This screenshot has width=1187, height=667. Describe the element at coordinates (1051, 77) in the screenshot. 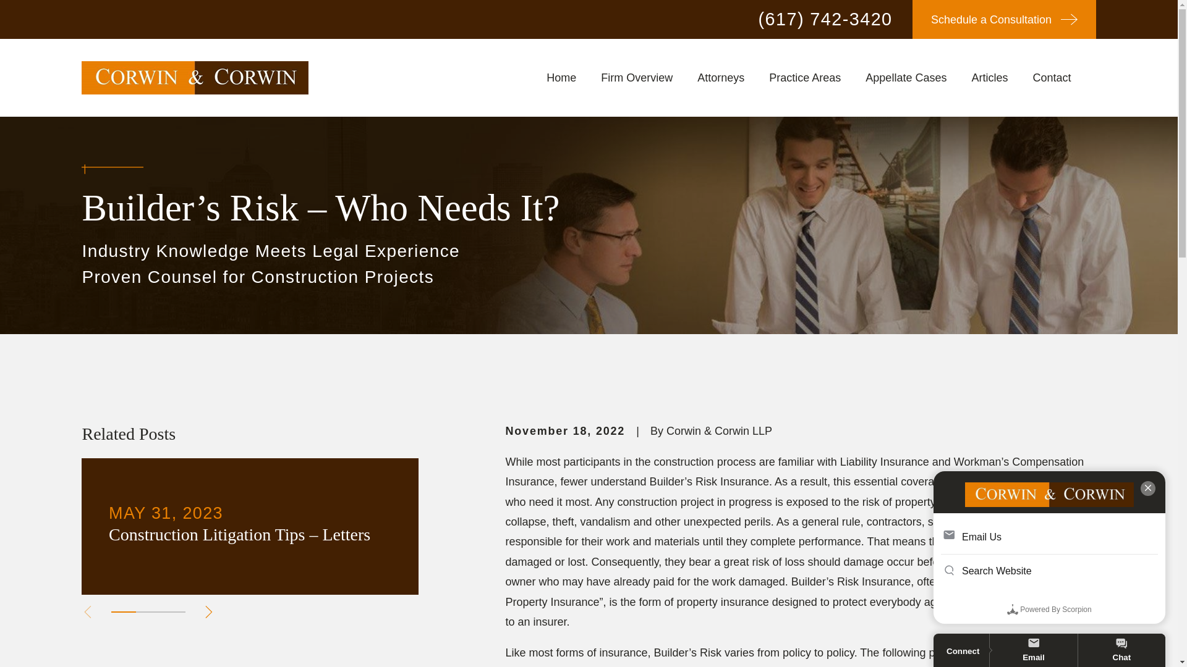

I see `Contact` at that location.